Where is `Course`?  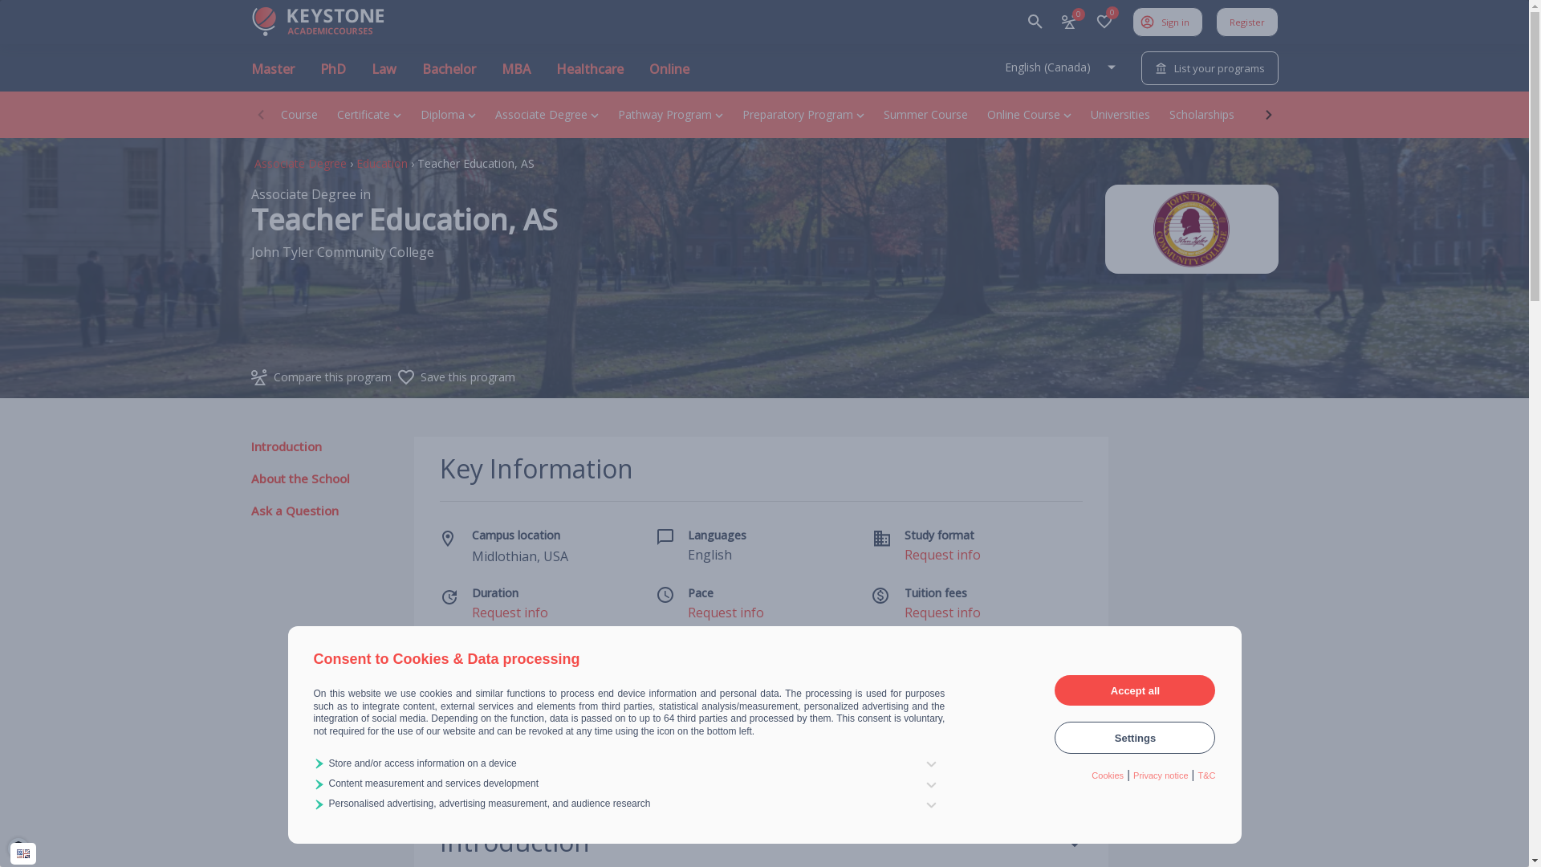 Course is located at coordinates (299, 114).